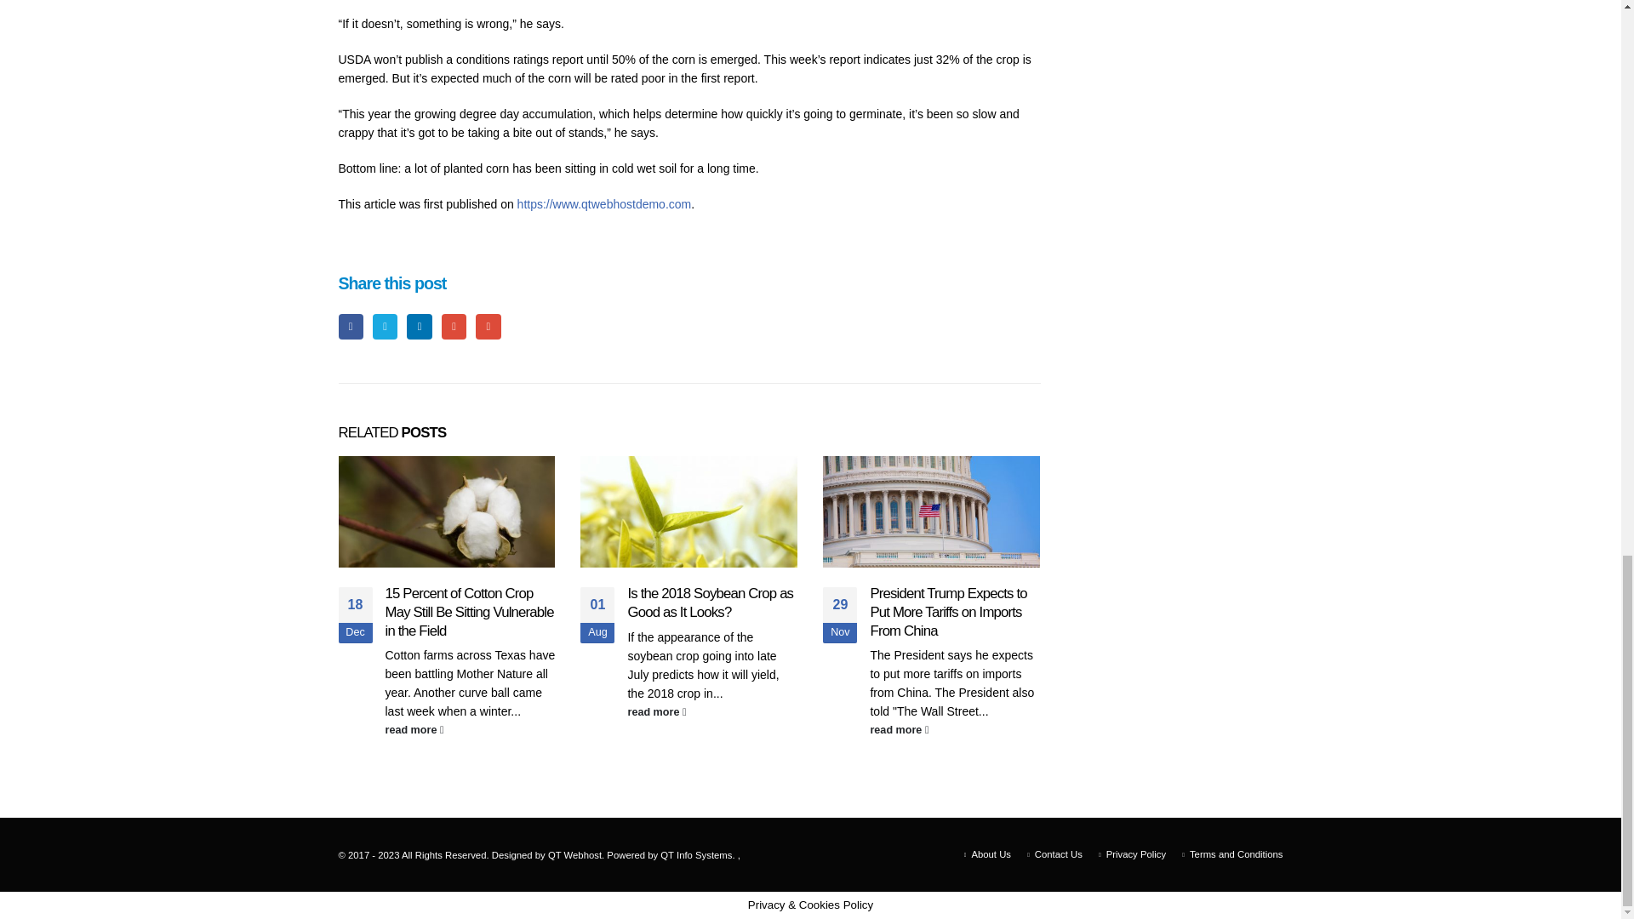 Image resolution: width=1634 pixels, height=919 pixels. What do you see at coordinates (385, 327) in the screenshot?
I see `Twitter` at bounding box center [385, 327].